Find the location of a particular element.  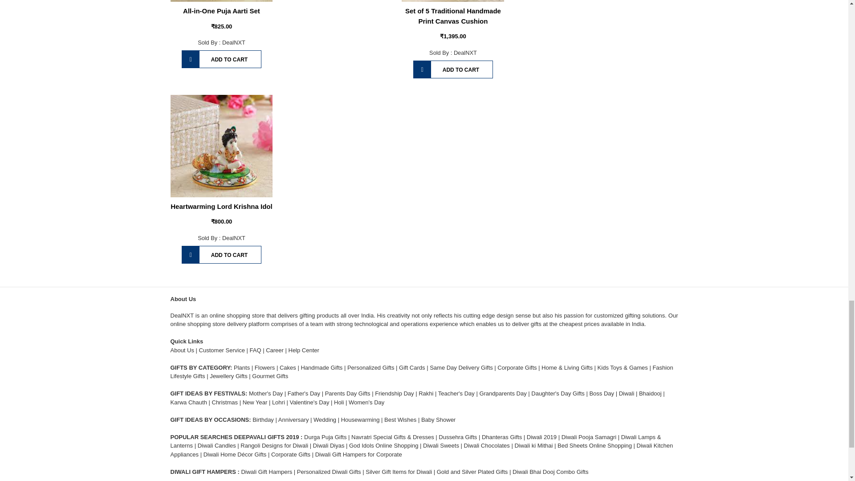

Heartwarming Lord Krishna Idol is located at coordinates (221, 206).